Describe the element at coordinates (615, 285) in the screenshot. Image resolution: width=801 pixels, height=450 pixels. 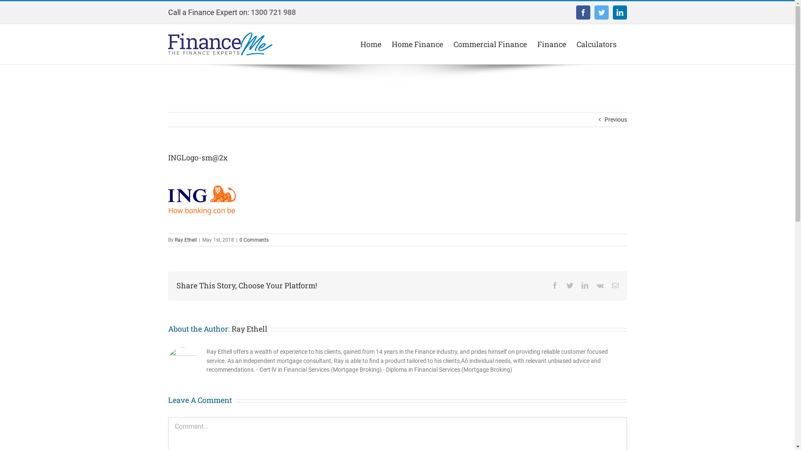
I see `Email` at that location.